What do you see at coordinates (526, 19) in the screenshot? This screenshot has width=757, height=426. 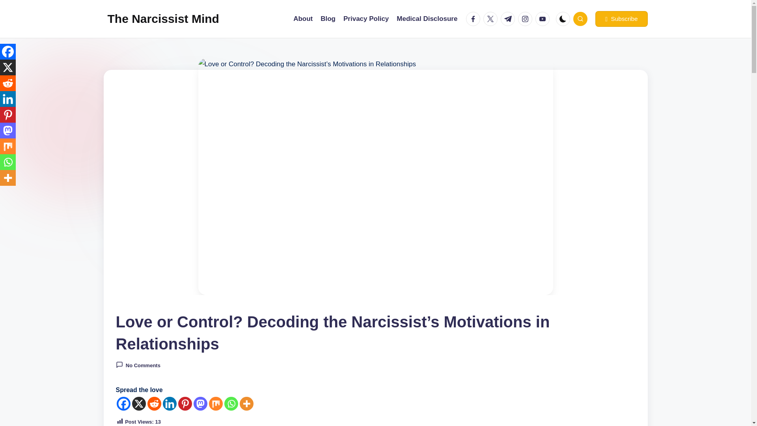 I see `instagram.com` at bounding box center [526, 19].